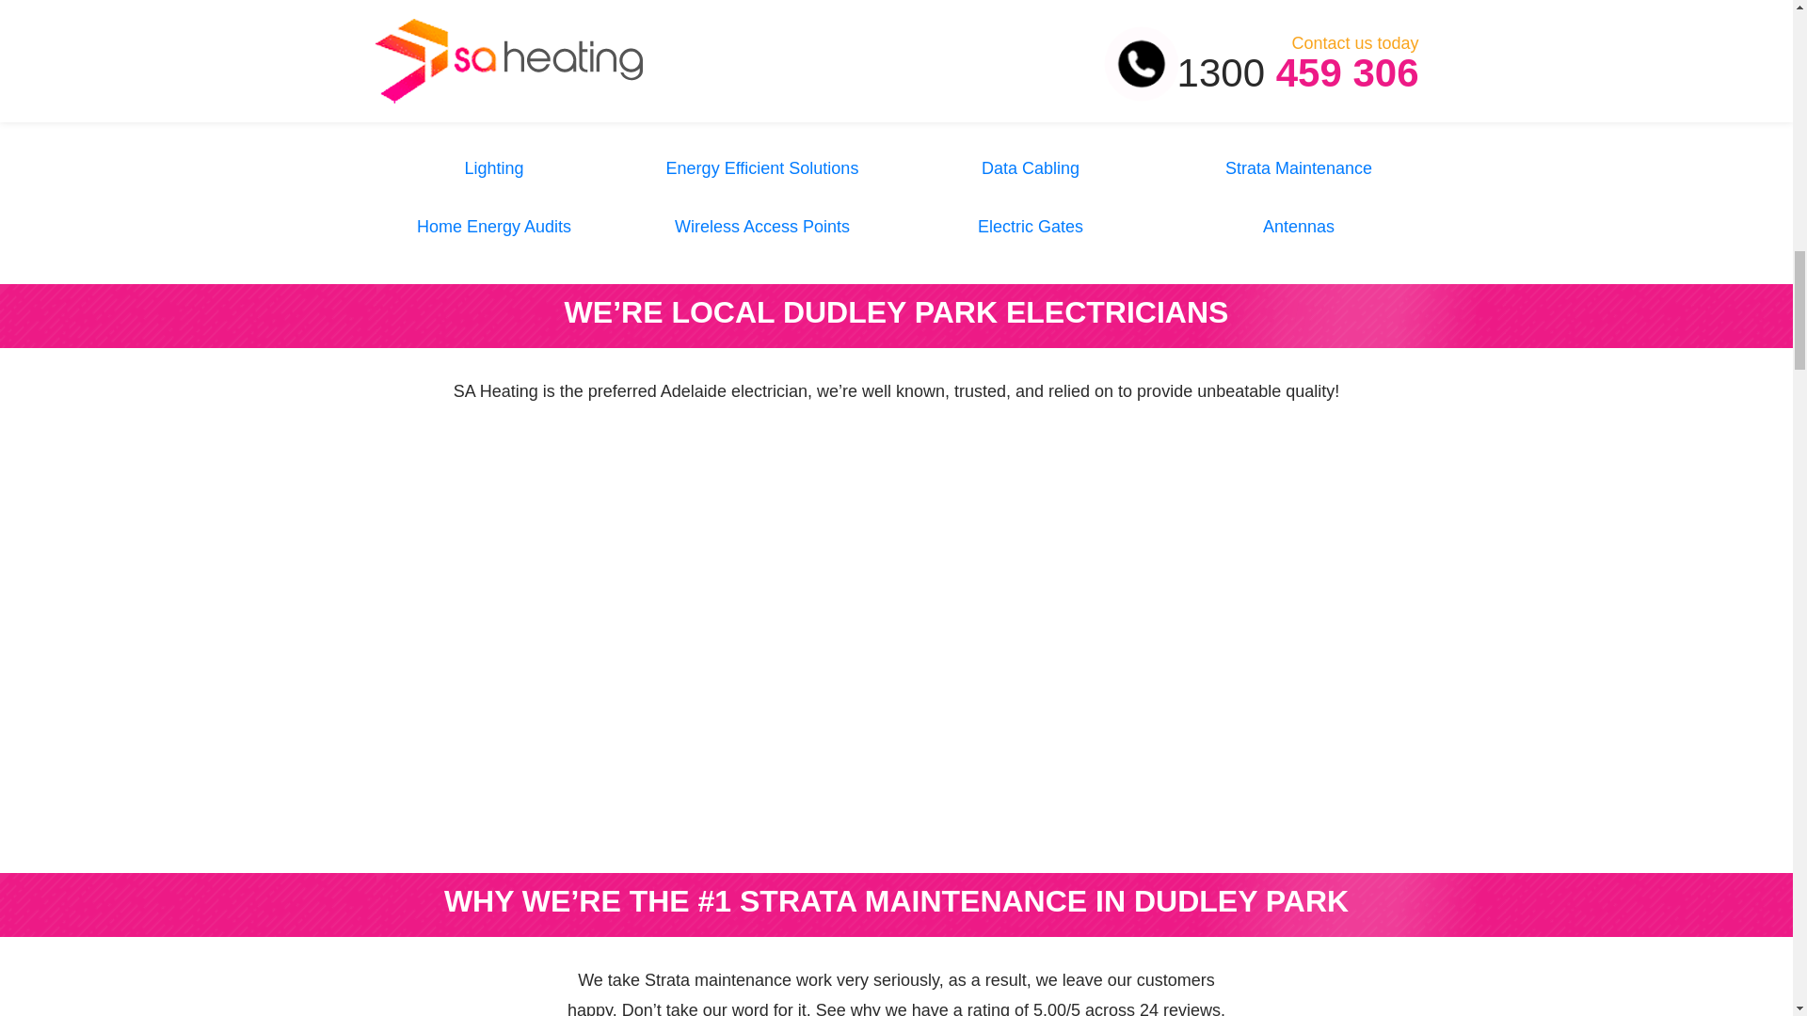  What do you see at coordinates (1299, 226) in the screenshot?
I see `Antennas` at bounding box center [1299, 226].